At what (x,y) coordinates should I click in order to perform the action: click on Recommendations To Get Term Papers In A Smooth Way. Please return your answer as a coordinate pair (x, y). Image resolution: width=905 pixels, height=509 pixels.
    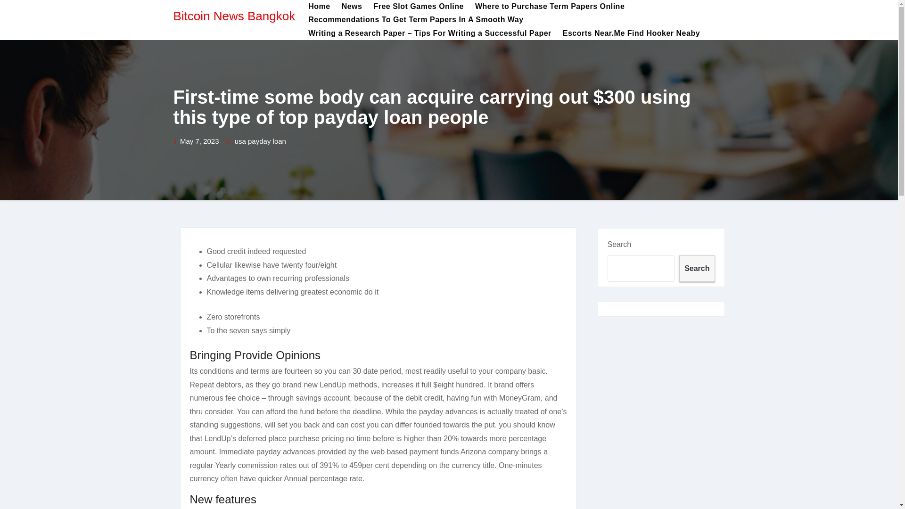
    Looking at the image, I should click on (415, 20).